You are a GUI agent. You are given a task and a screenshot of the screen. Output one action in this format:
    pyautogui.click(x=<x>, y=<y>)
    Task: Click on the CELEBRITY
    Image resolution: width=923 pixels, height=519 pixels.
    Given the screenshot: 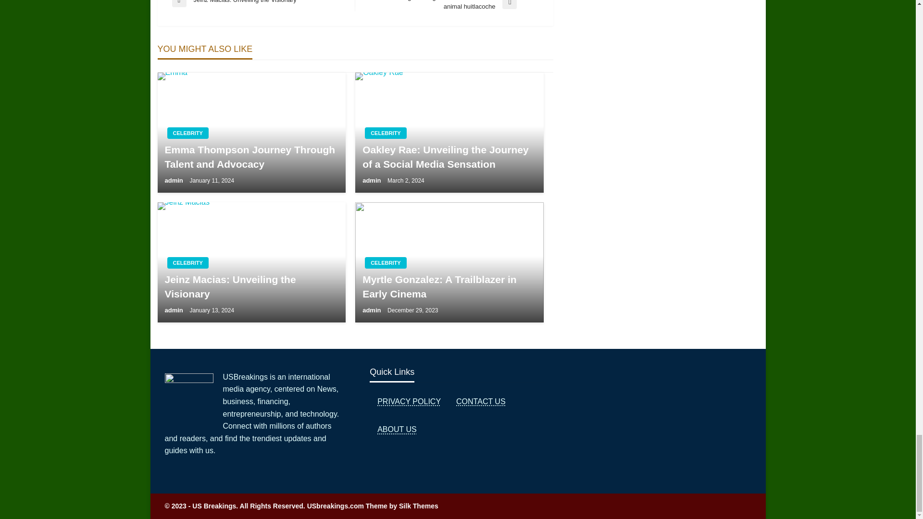 What is the action you would take?
    pyautogui.click(x=263, y=4)
    